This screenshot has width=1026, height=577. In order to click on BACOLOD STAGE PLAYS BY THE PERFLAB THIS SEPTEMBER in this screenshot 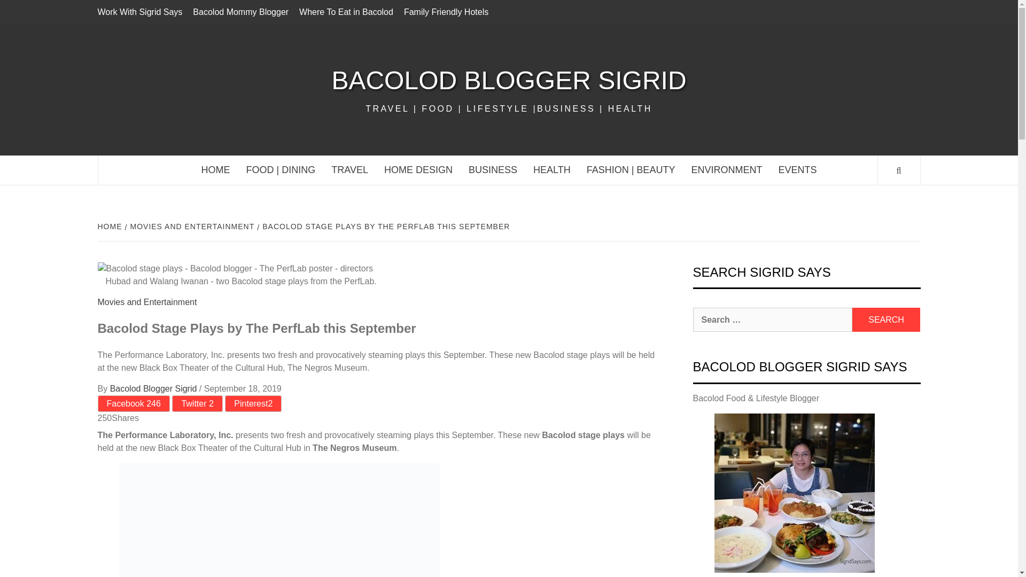, I will do `click(385, 227)`.